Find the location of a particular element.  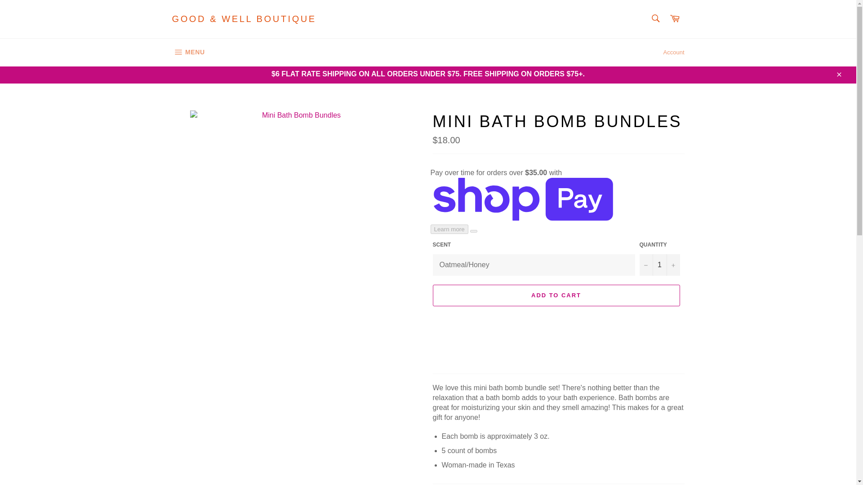

Cart is located at coordinates (675, 19).